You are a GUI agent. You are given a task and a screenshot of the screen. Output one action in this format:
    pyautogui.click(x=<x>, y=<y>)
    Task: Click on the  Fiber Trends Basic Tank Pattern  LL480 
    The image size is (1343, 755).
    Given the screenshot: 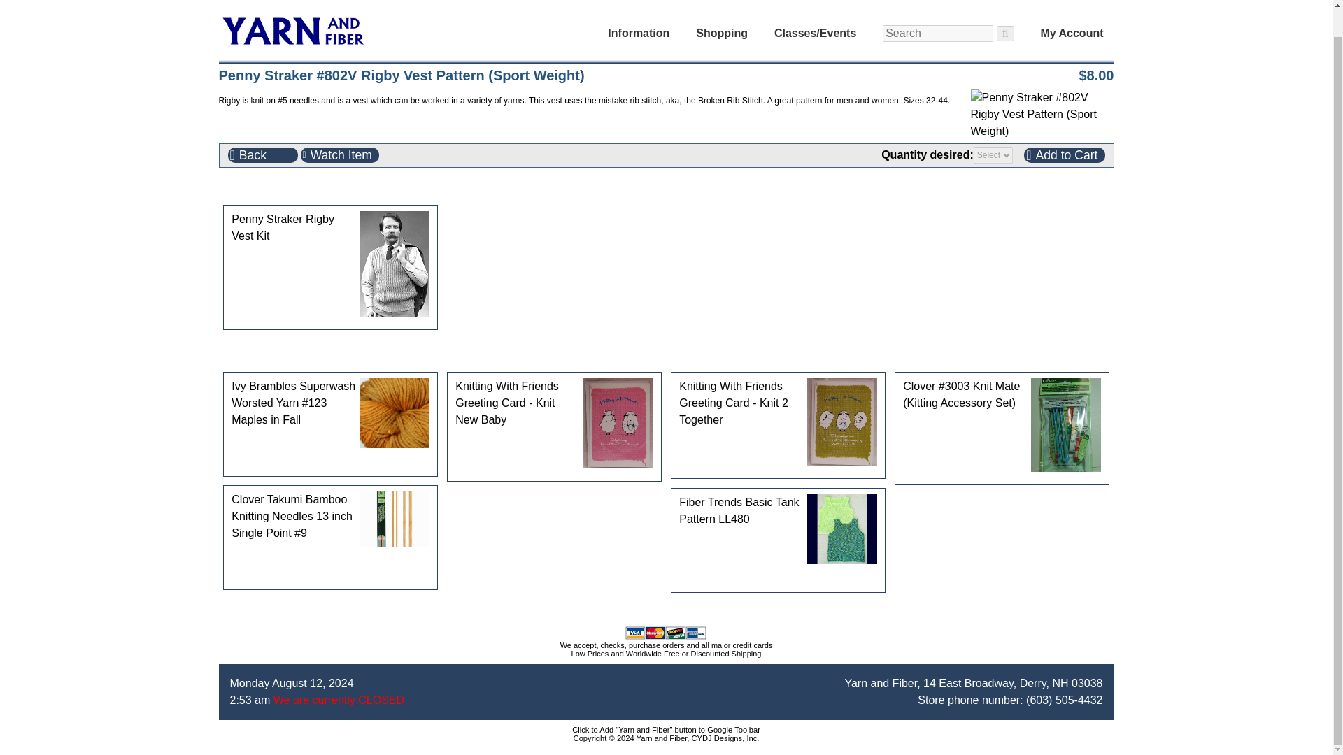 What is the action you would take?
    pyautogui.click(x=841, y=528)
    